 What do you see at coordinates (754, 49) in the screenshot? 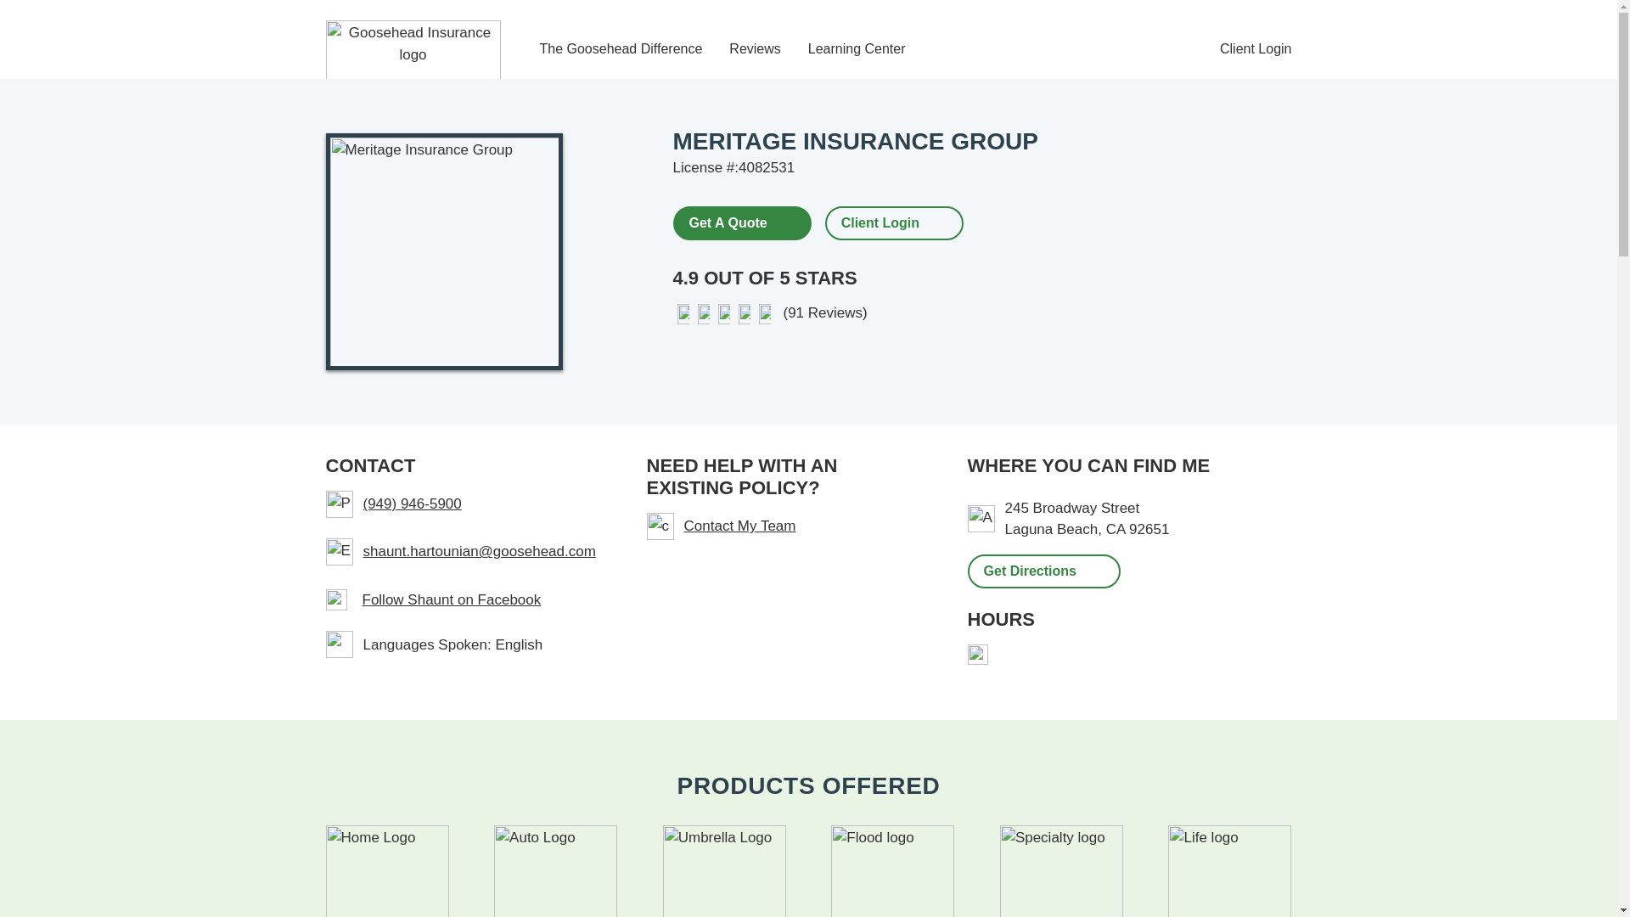
I see `Reviews` at bounding box center [754, 49].